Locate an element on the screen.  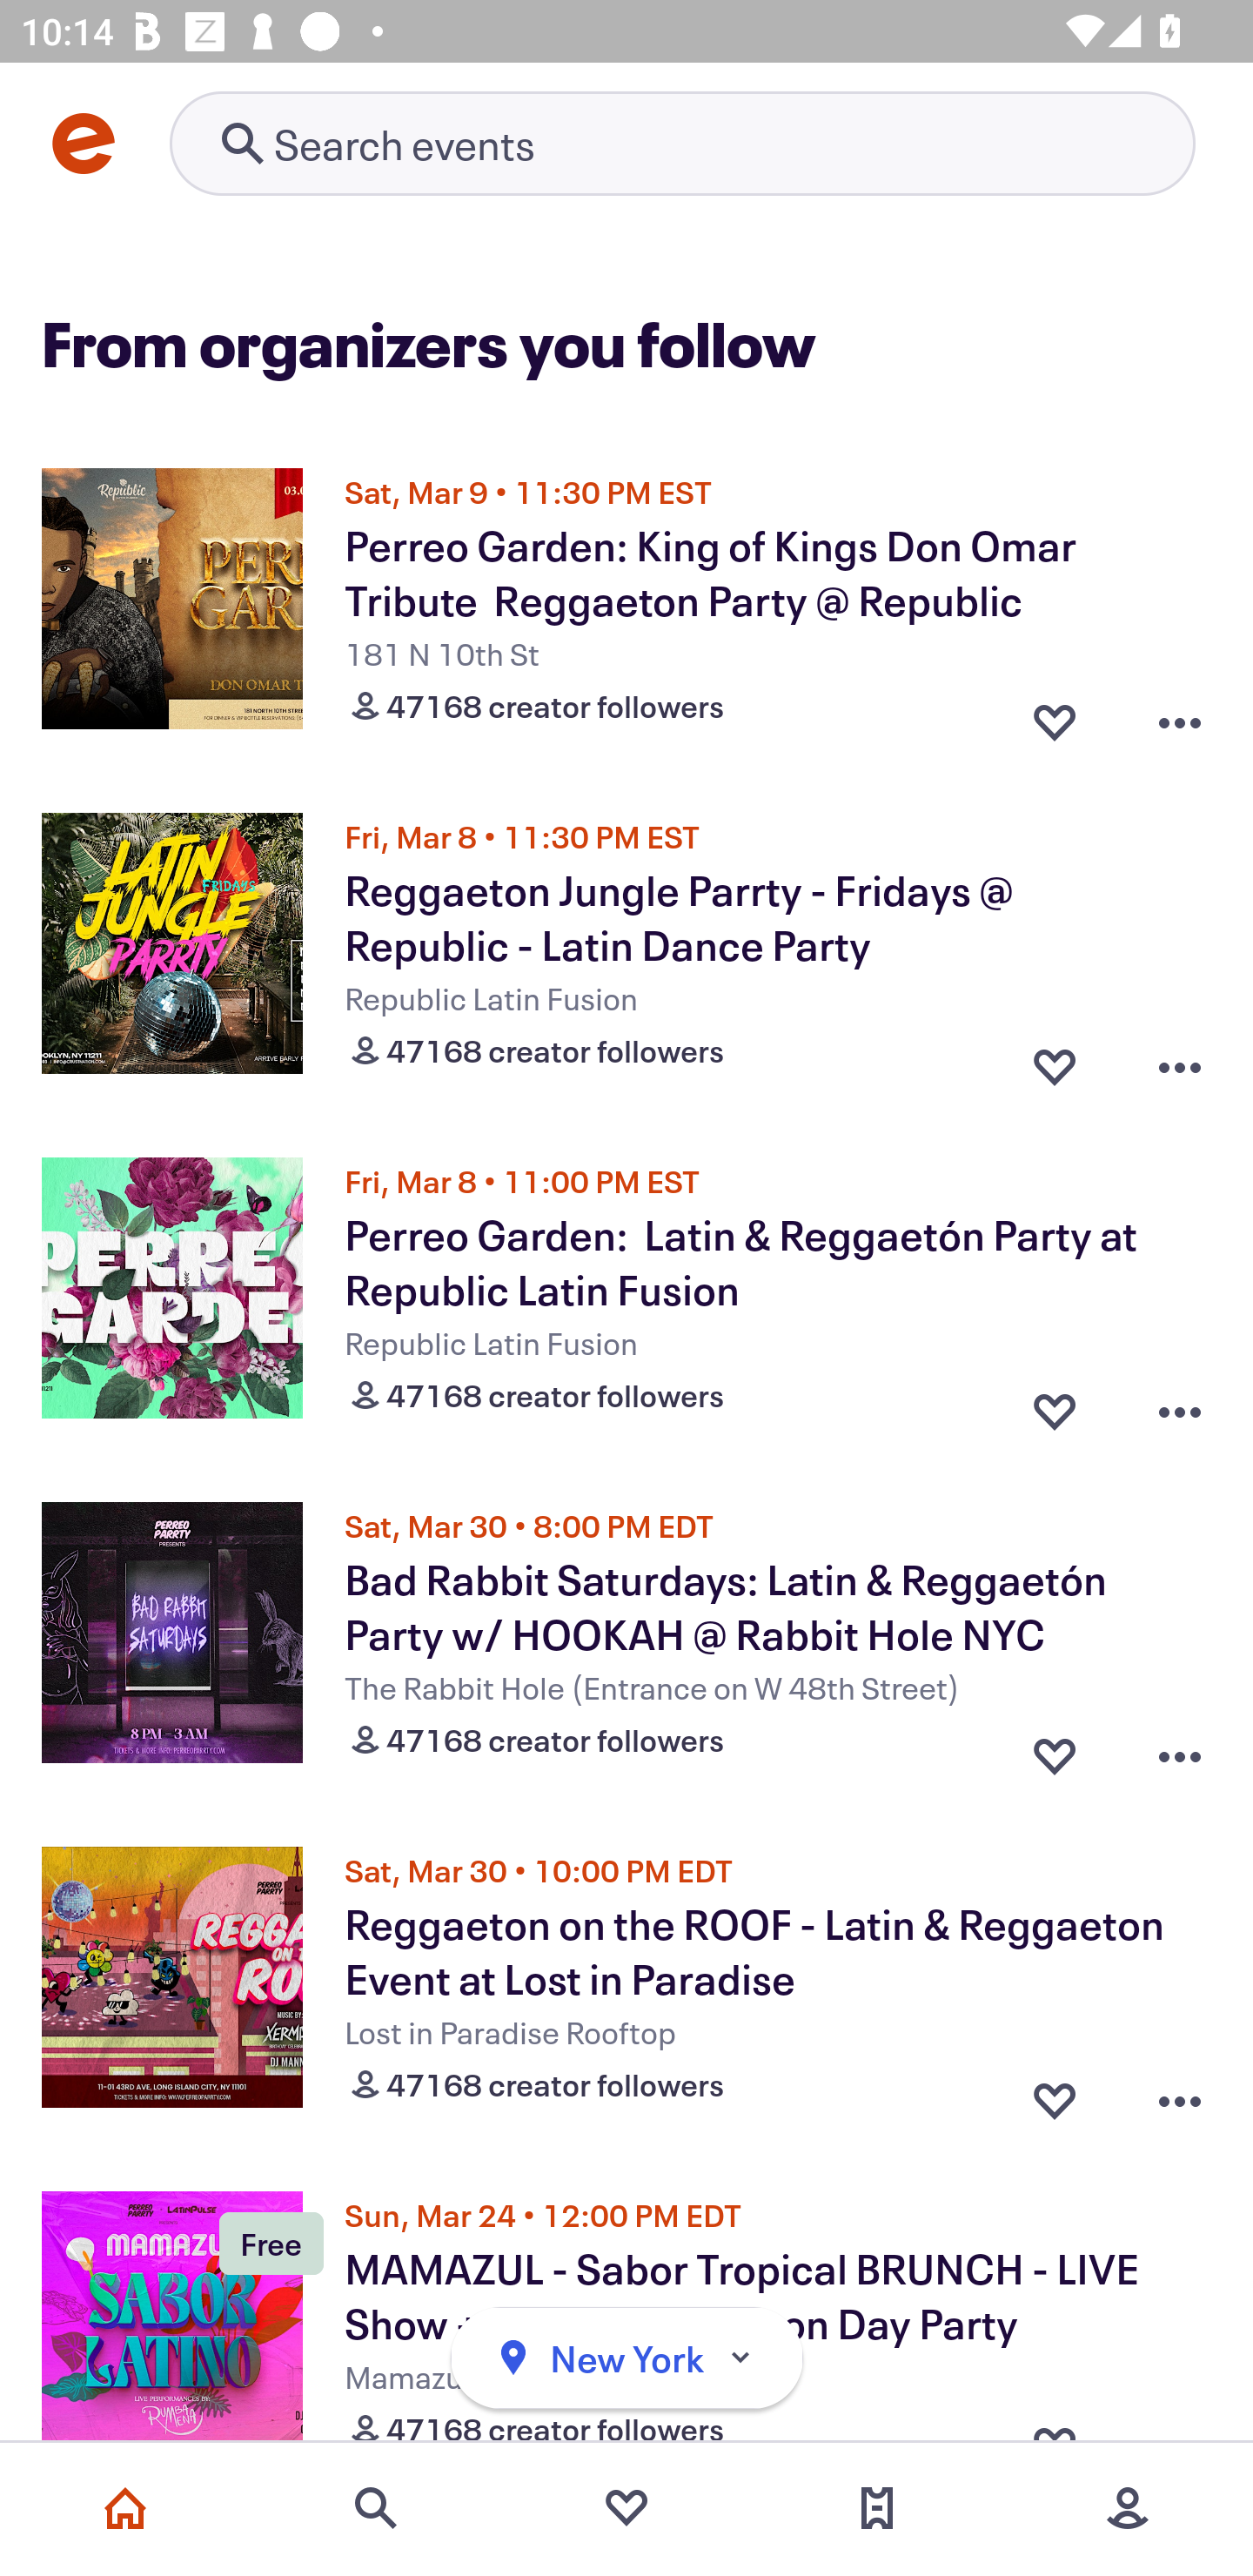
Favorite button is located at coordinates (1055, 714).